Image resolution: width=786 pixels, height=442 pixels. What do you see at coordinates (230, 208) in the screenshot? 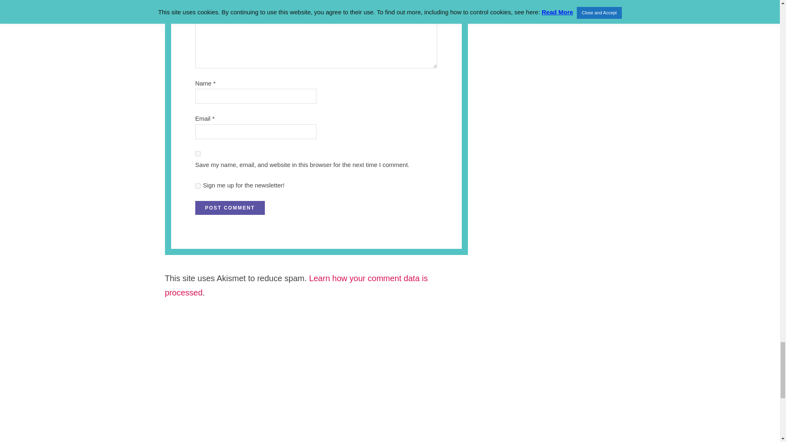
I see `Post Comment` at bounding box center [230, 208].